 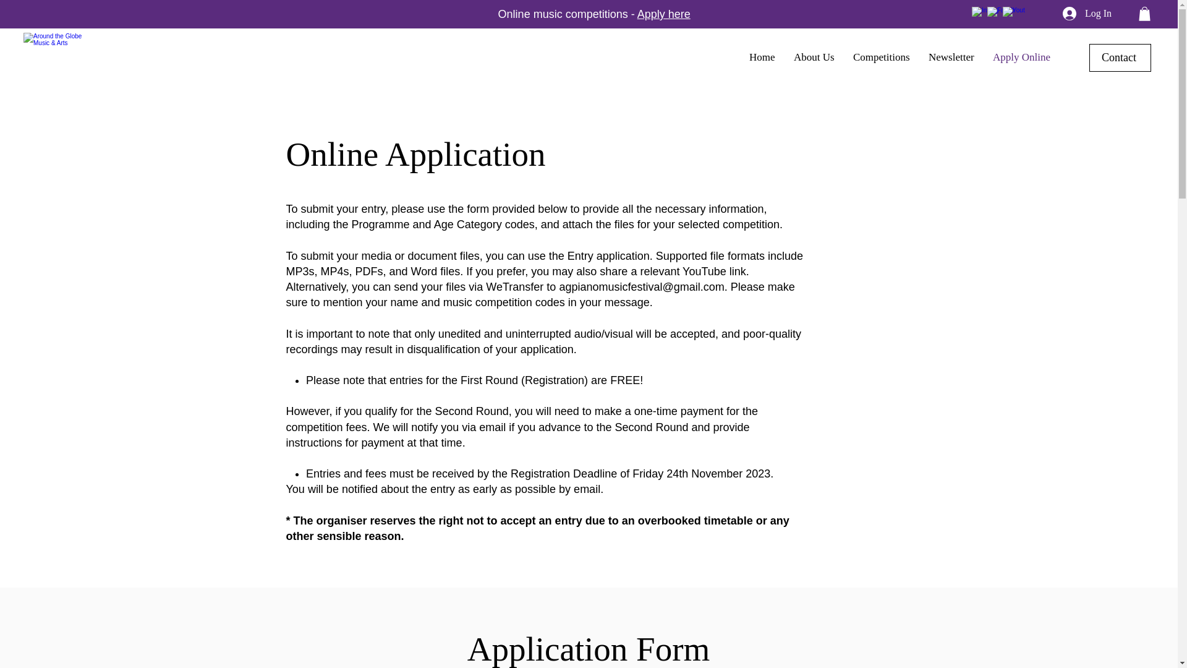 I want to click on Newsletter, so click(x=951, y=58).